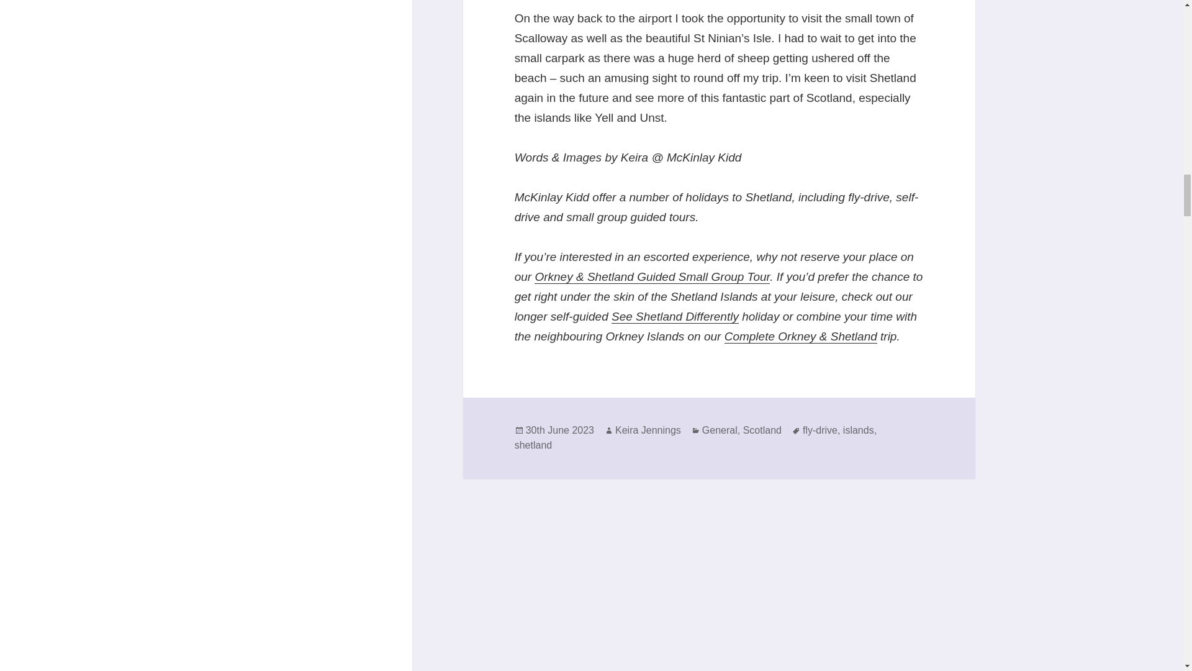 This screenshot has width=1192, height=671. What do you see at coordinates (858, 430) in the screenshot?
I see `islands` at bounding box center [858, 430].